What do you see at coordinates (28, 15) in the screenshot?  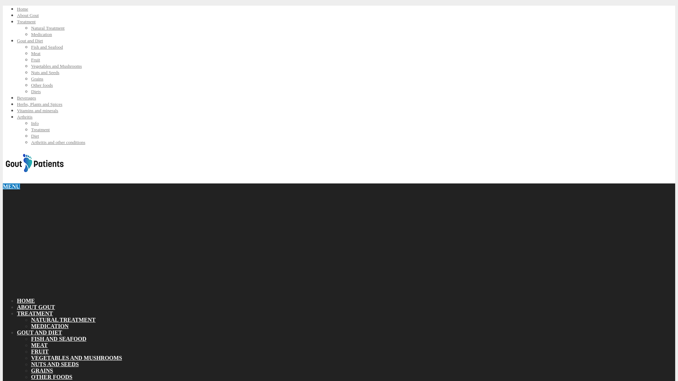 I see `About Gout` at bounding box center [28, 15].